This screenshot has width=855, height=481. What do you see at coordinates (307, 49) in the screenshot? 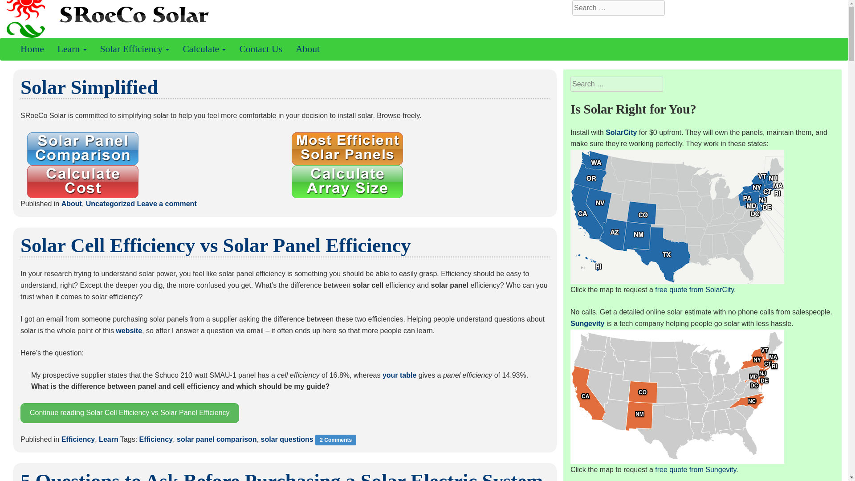
I see `About` at bounding box center [307, 49].